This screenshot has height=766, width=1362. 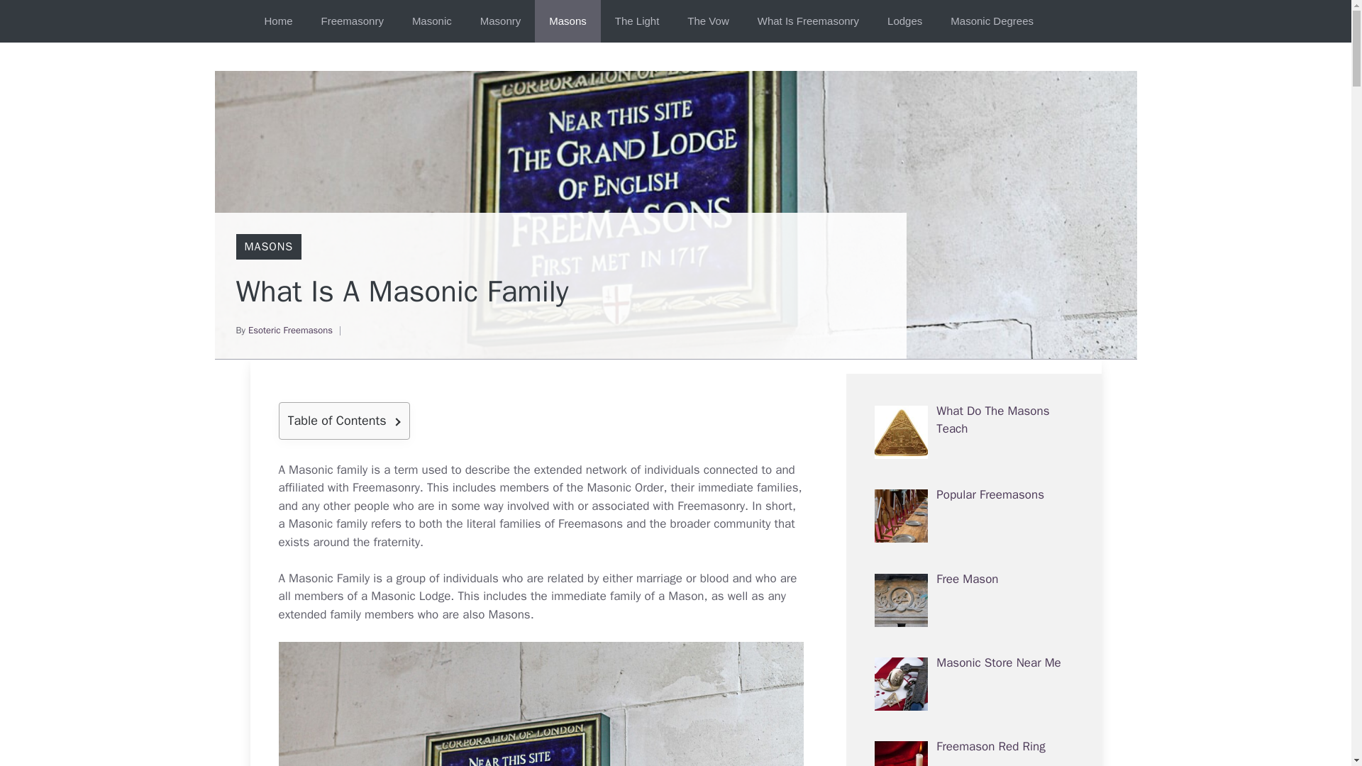 I want to click on Masons, so click(x=509, y=614).